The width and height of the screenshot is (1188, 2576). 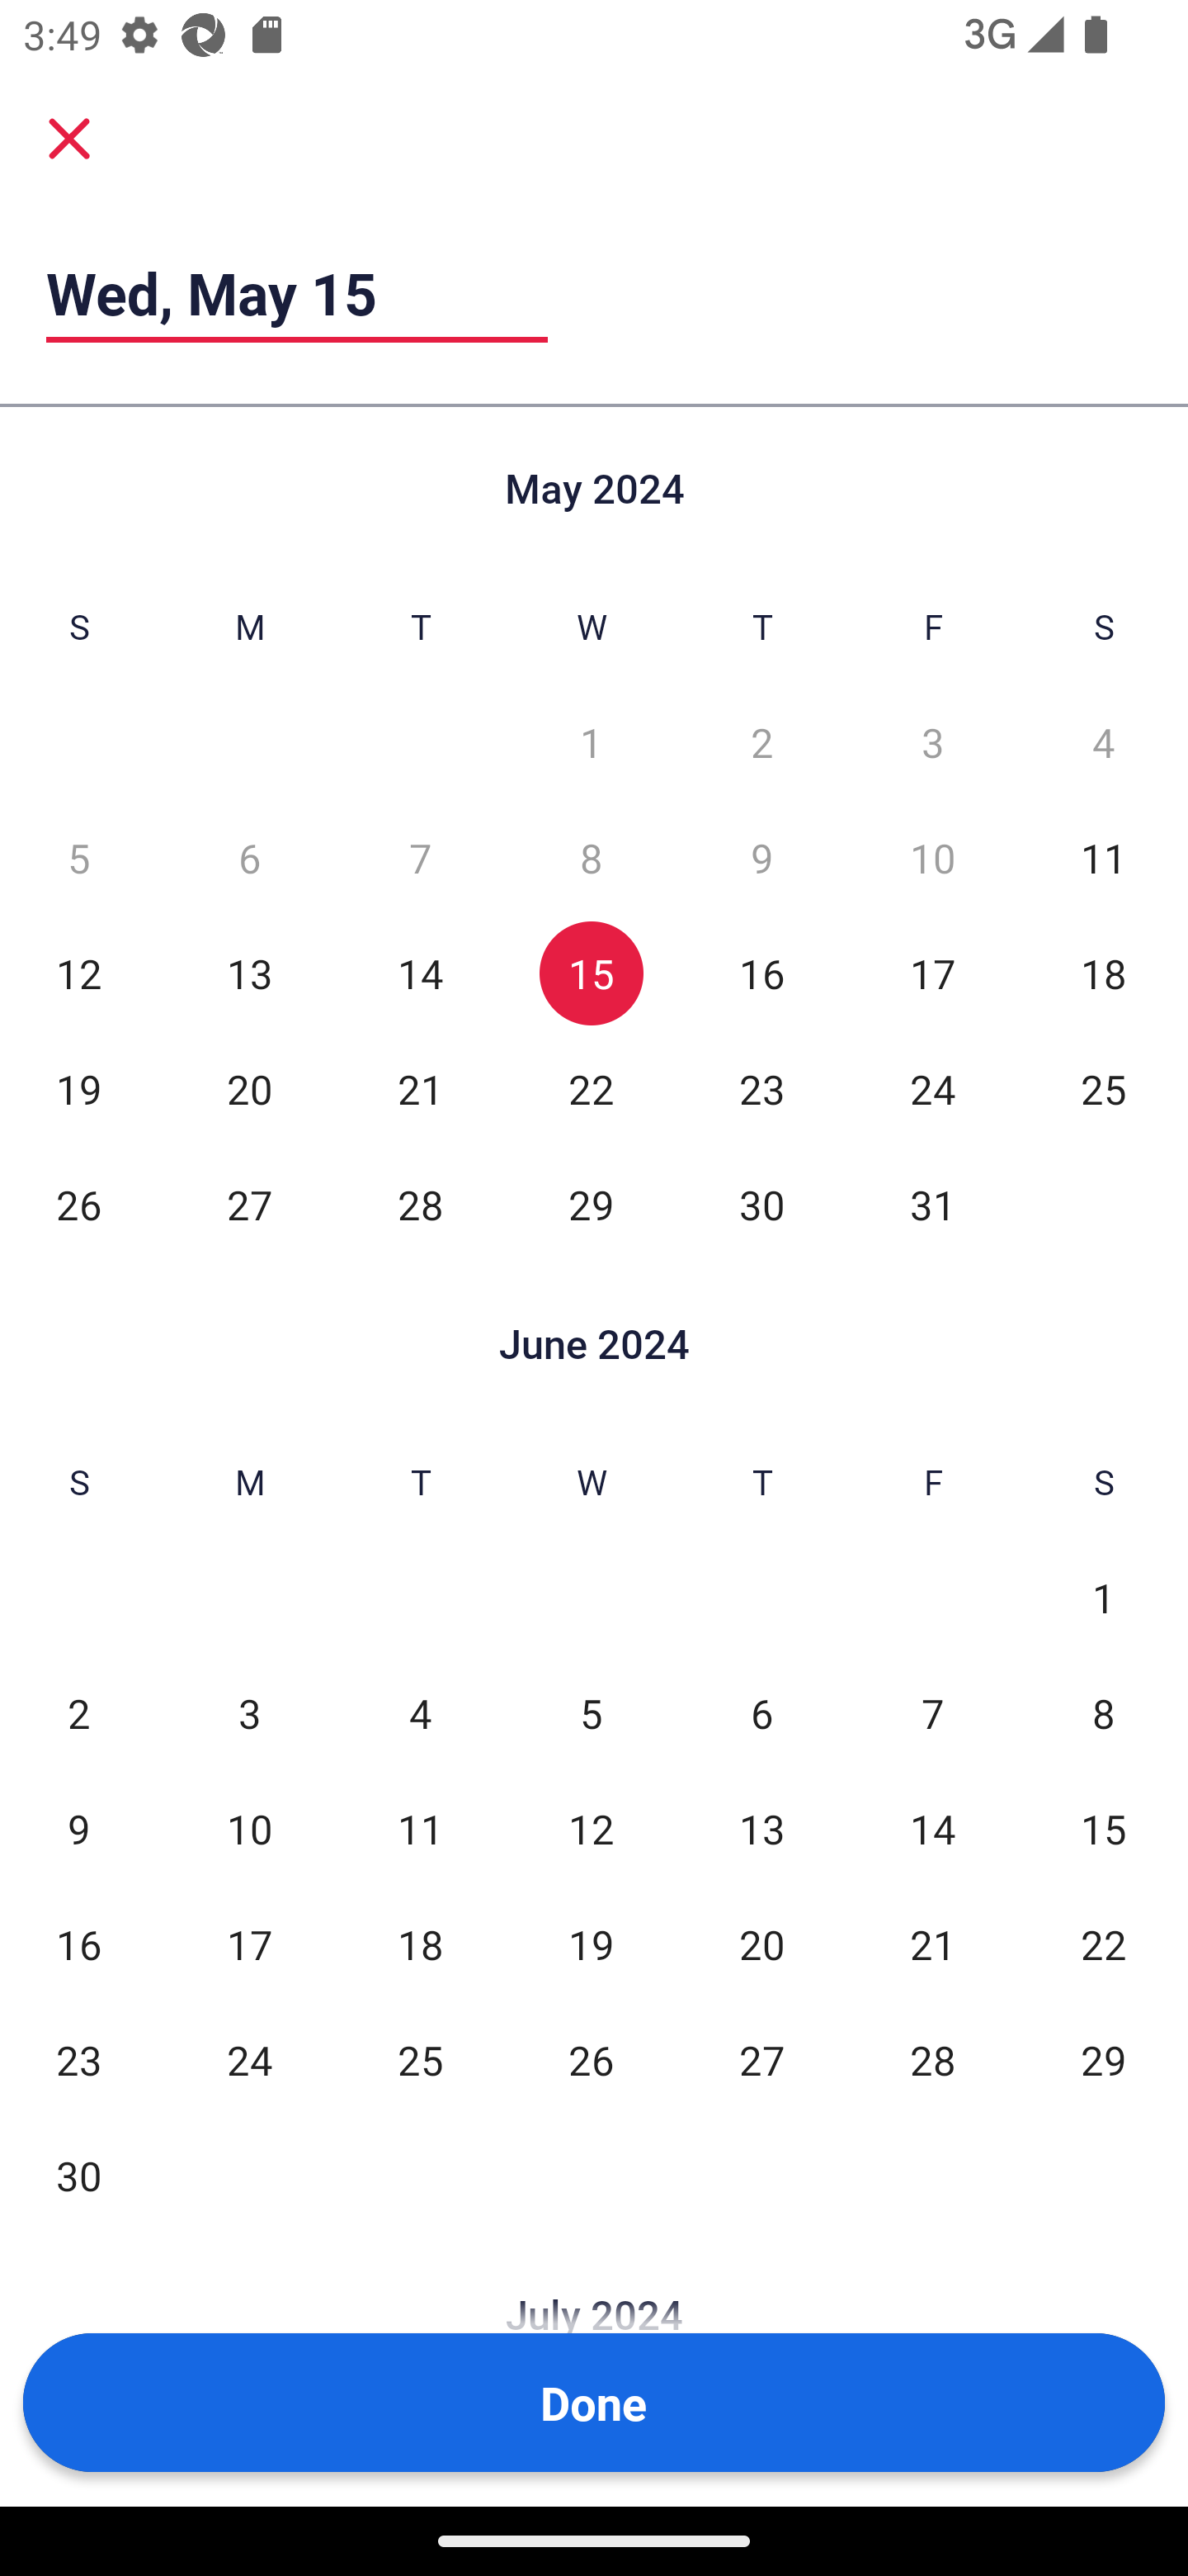 I want to click on 26 Wed, Jun 26, Not Selected, so click(x=591, y=2059).